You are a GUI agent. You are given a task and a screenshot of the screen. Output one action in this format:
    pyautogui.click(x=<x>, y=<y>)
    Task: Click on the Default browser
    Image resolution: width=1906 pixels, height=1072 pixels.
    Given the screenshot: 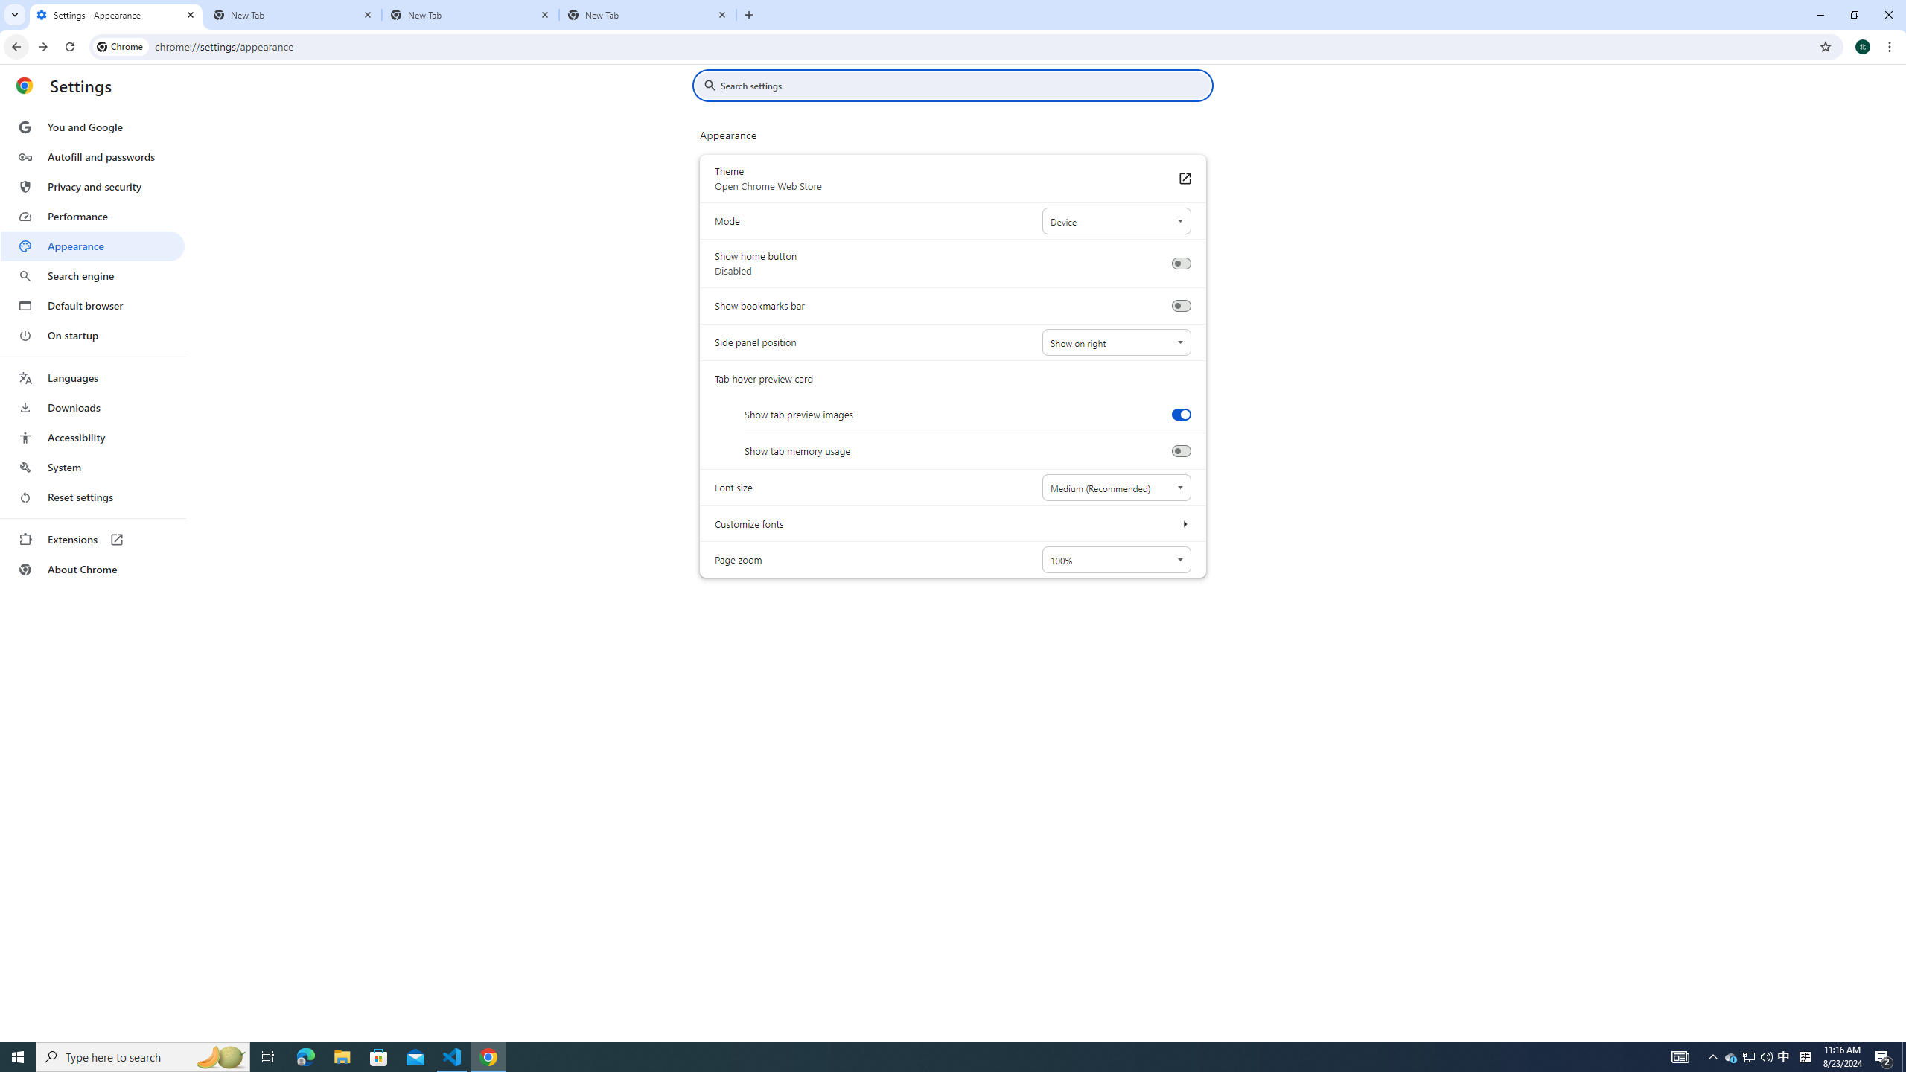 What is the action you would take?
    pyautogui.click(x=92, y=305)
    